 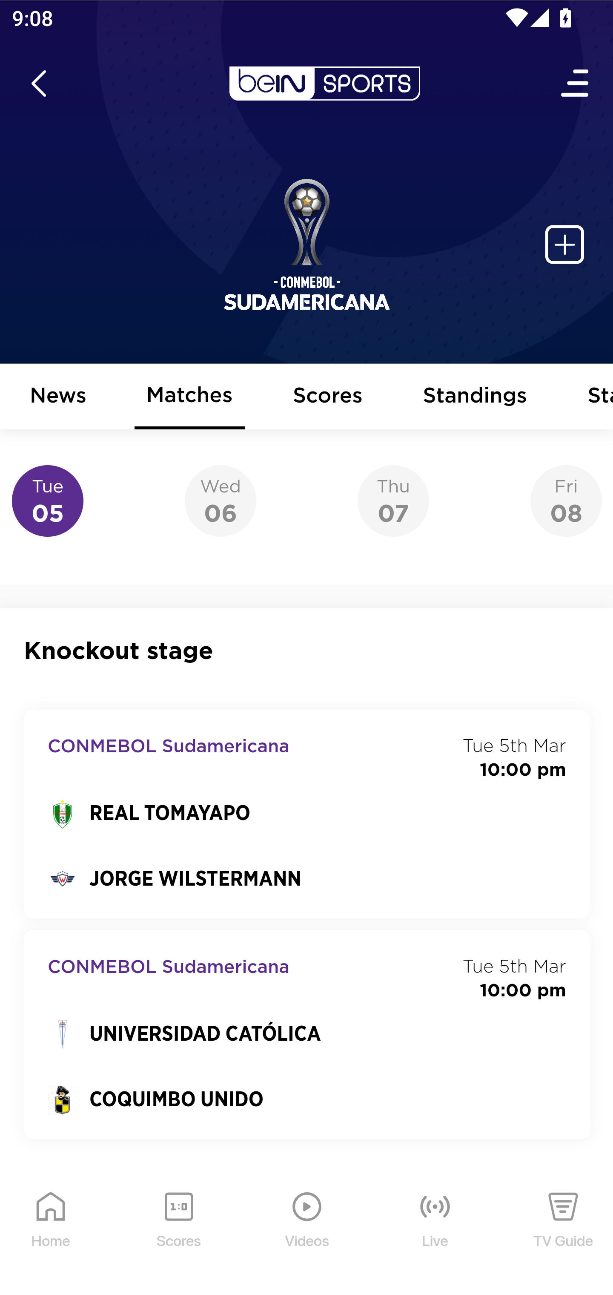 I want to click on TV Guide TV Guide Icon TV Guide, so click(x=564, y=1232).